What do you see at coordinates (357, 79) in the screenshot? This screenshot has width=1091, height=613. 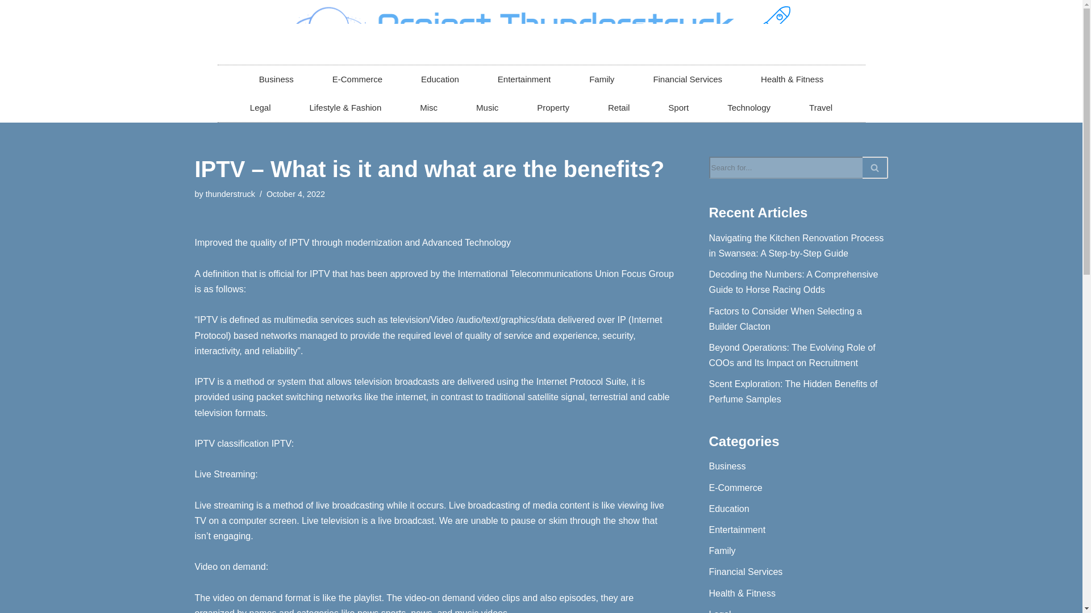 I see `E-Commerce` at bounding box center [357, 79].